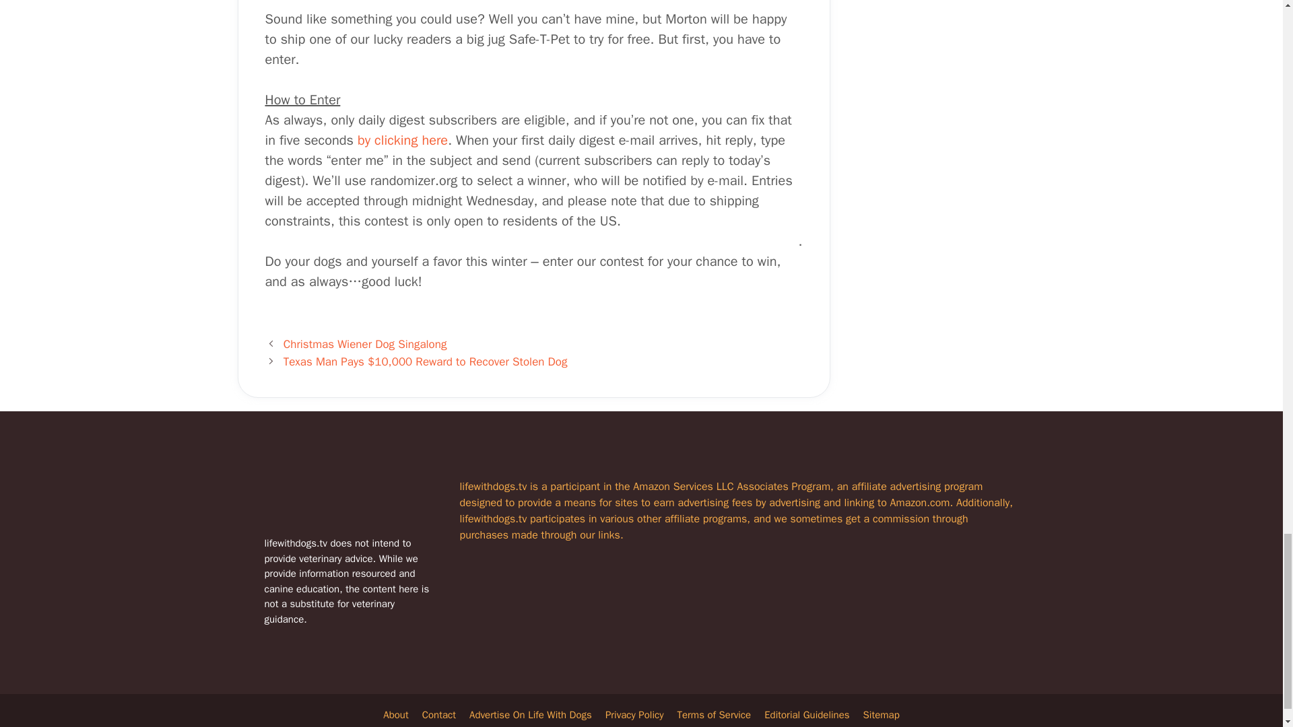 The image size is (1293, 727). I want to click on Christmas Wiener Dog Singalong, so click(365, 344).